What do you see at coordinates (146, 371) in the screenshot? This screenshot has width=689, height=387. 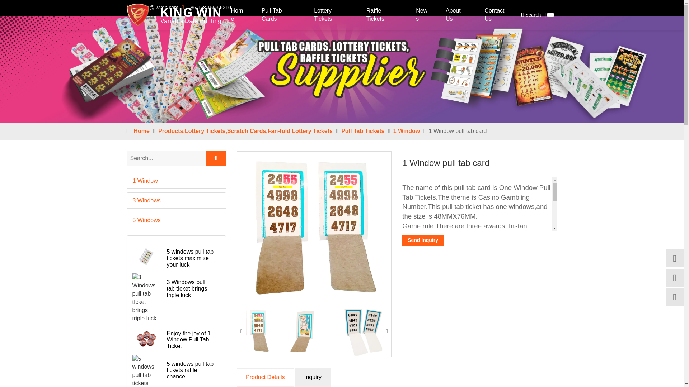 I see `5 windows pull tab tickets raffle chance` at bounding box center [146, 371].